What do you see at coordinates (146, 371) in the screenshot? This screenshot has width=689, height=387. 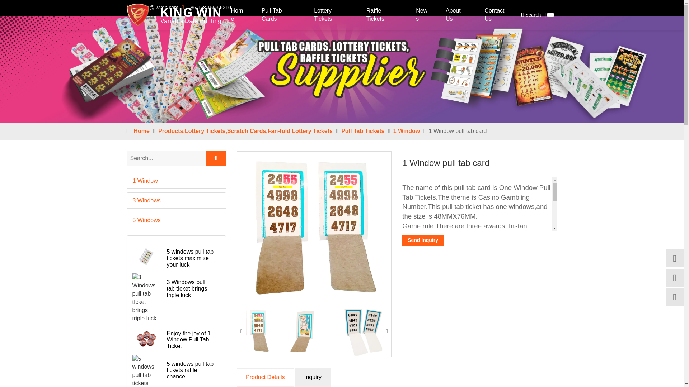 I see `5 windows pull tab tickets raffle chance` at bounding box center [146, 371].